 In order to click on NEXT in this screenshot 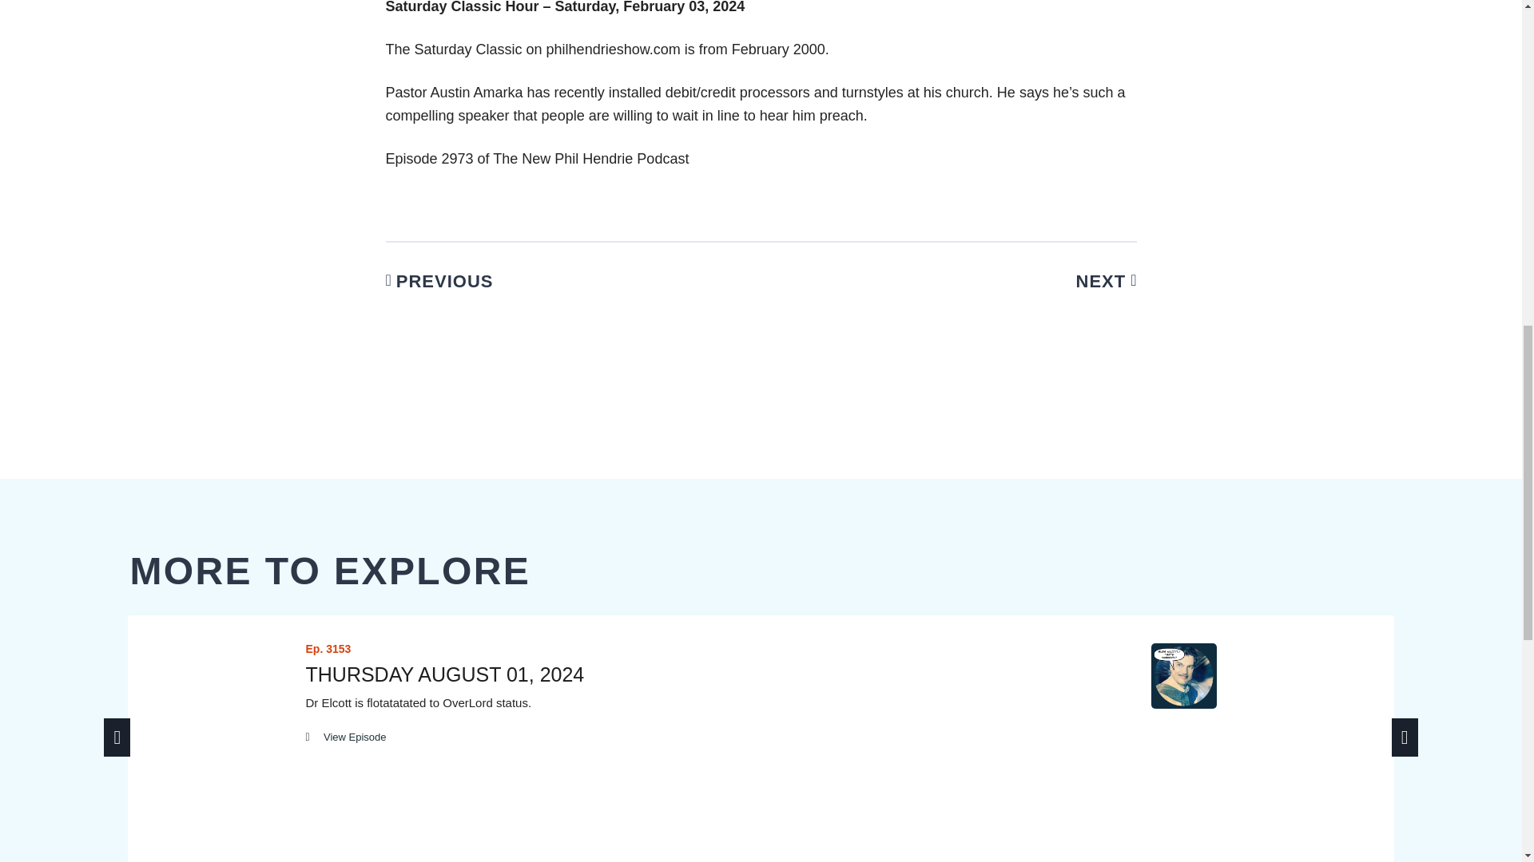, I will do `click(968, 281)`.